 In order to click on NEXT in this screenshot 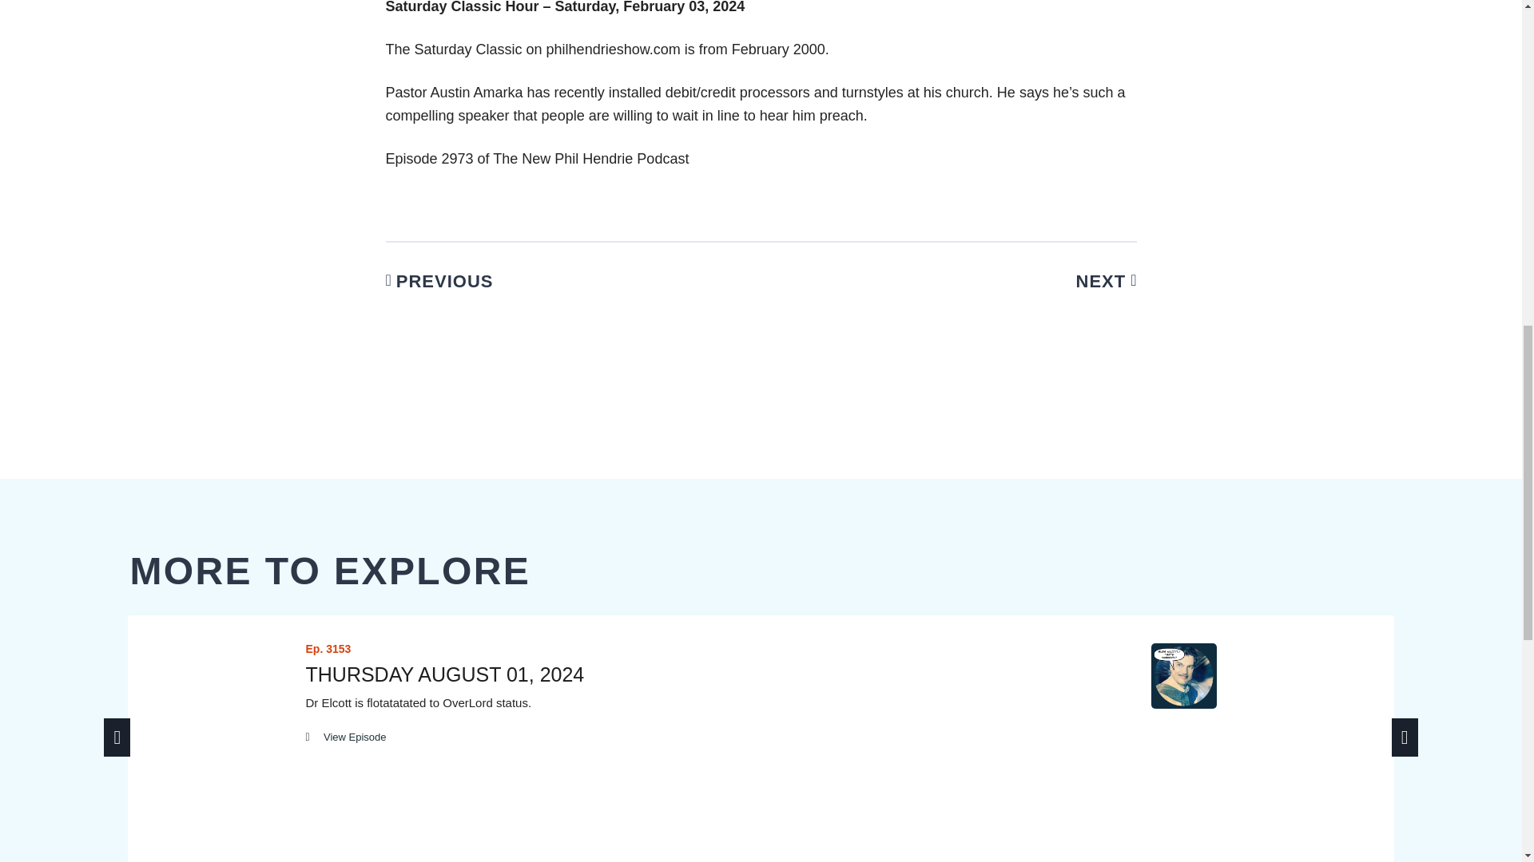, I will do `click(968, 281)`.